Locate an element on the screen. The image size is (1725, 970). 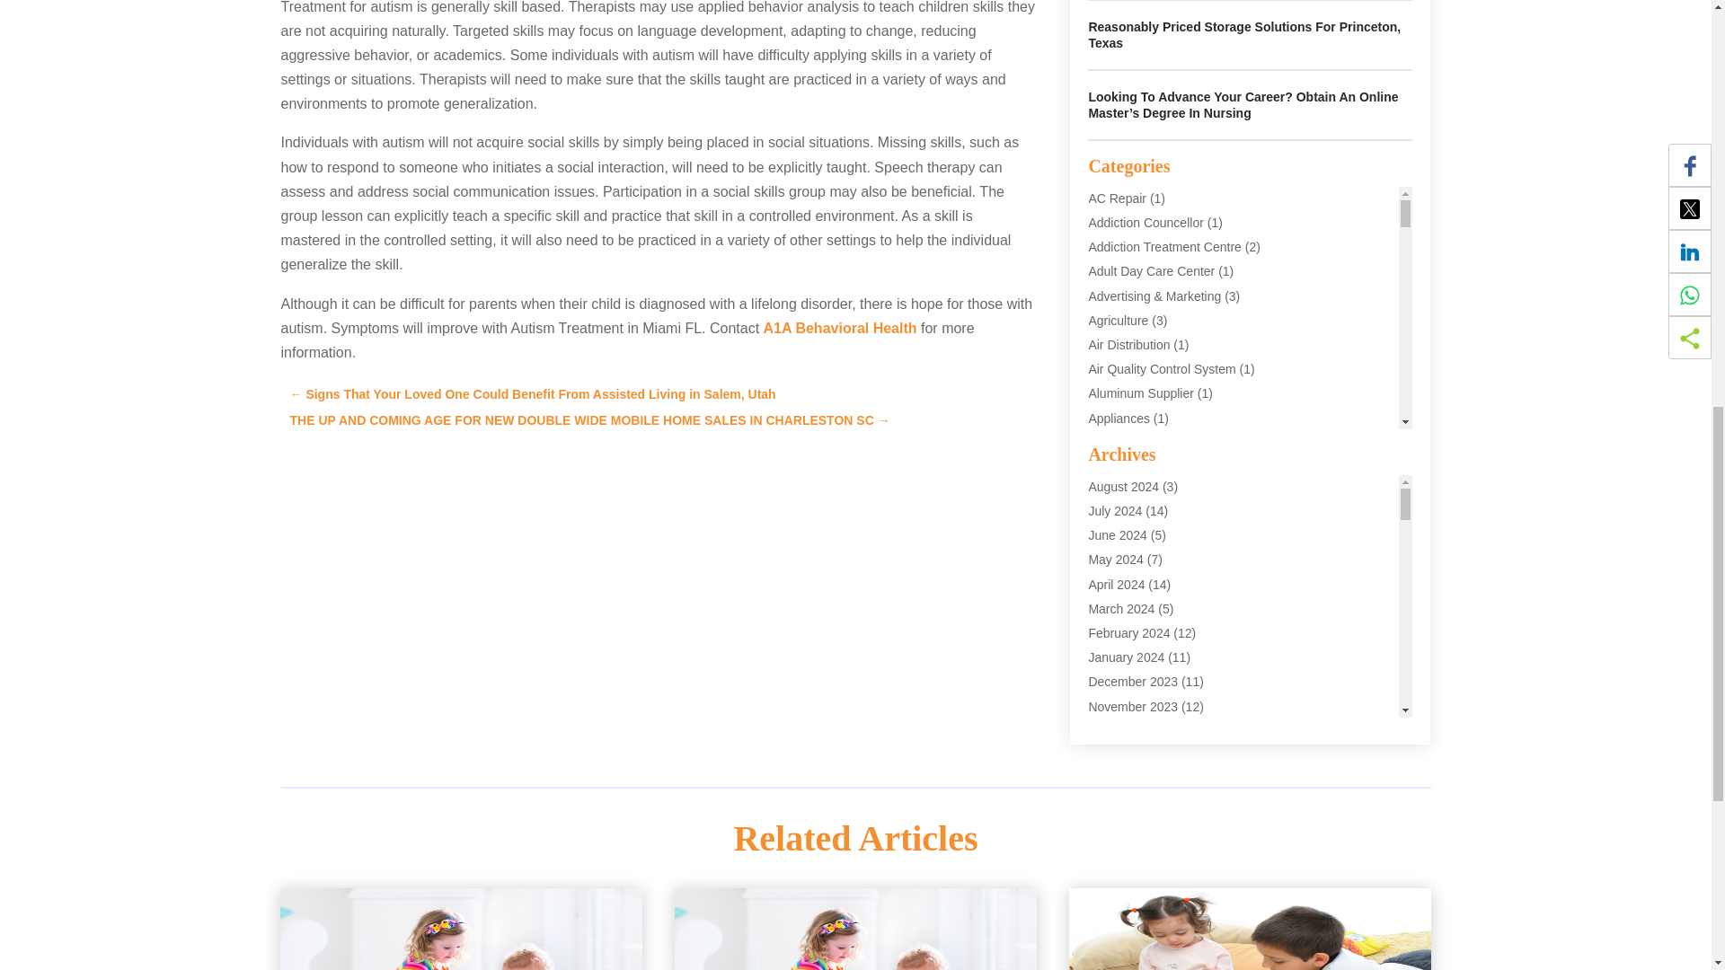
Aluminum Supplier is located at coordinates (1141, 393).